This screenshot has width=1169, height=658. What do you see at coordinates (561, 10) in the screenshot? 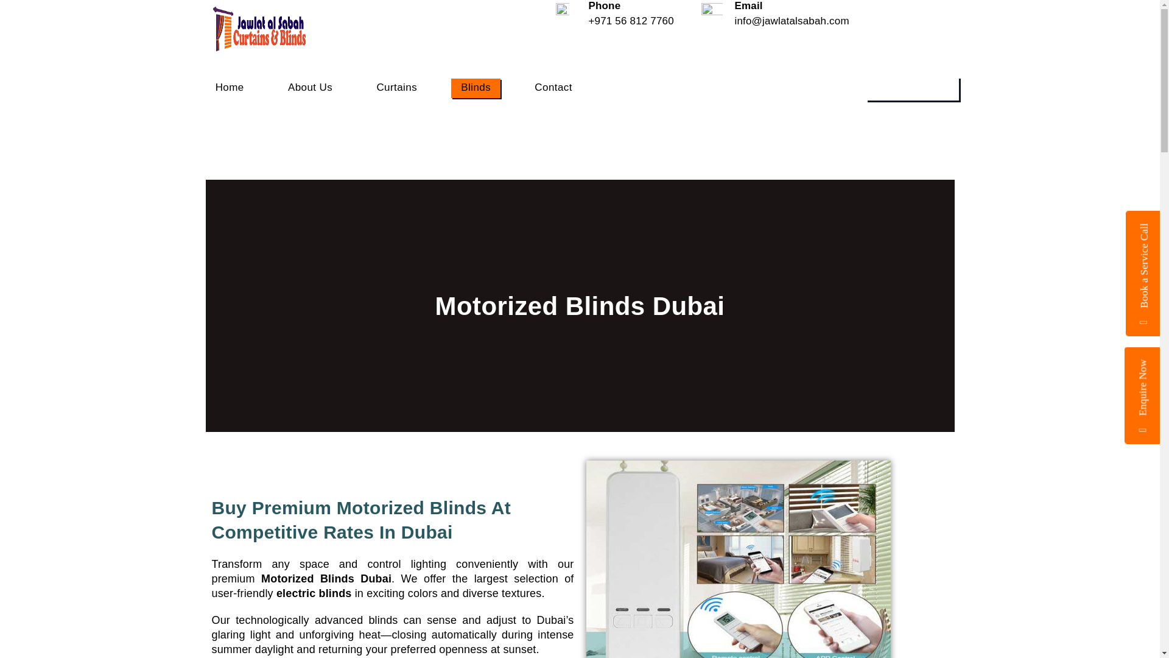
I see `phone-icon` at bounding box center [561, 10].